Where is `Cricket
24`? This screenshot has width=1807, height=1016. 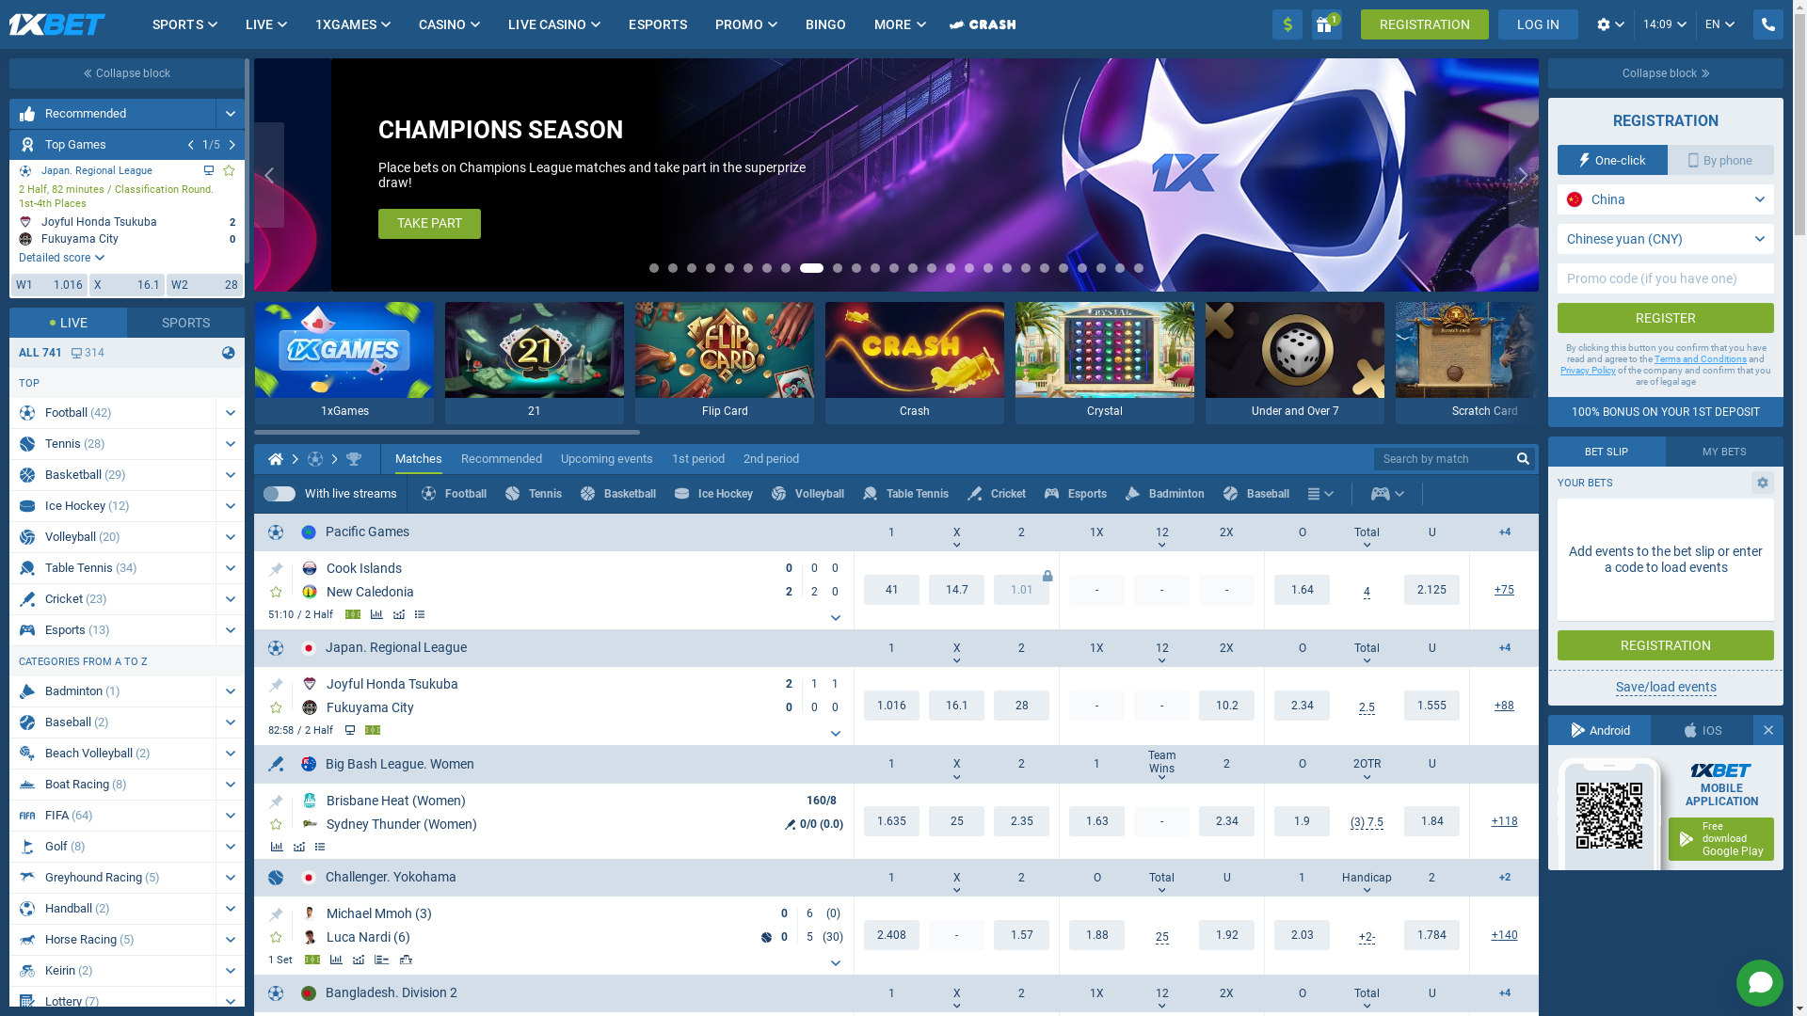
Cricket
24 is located at coordinates (113, 599).